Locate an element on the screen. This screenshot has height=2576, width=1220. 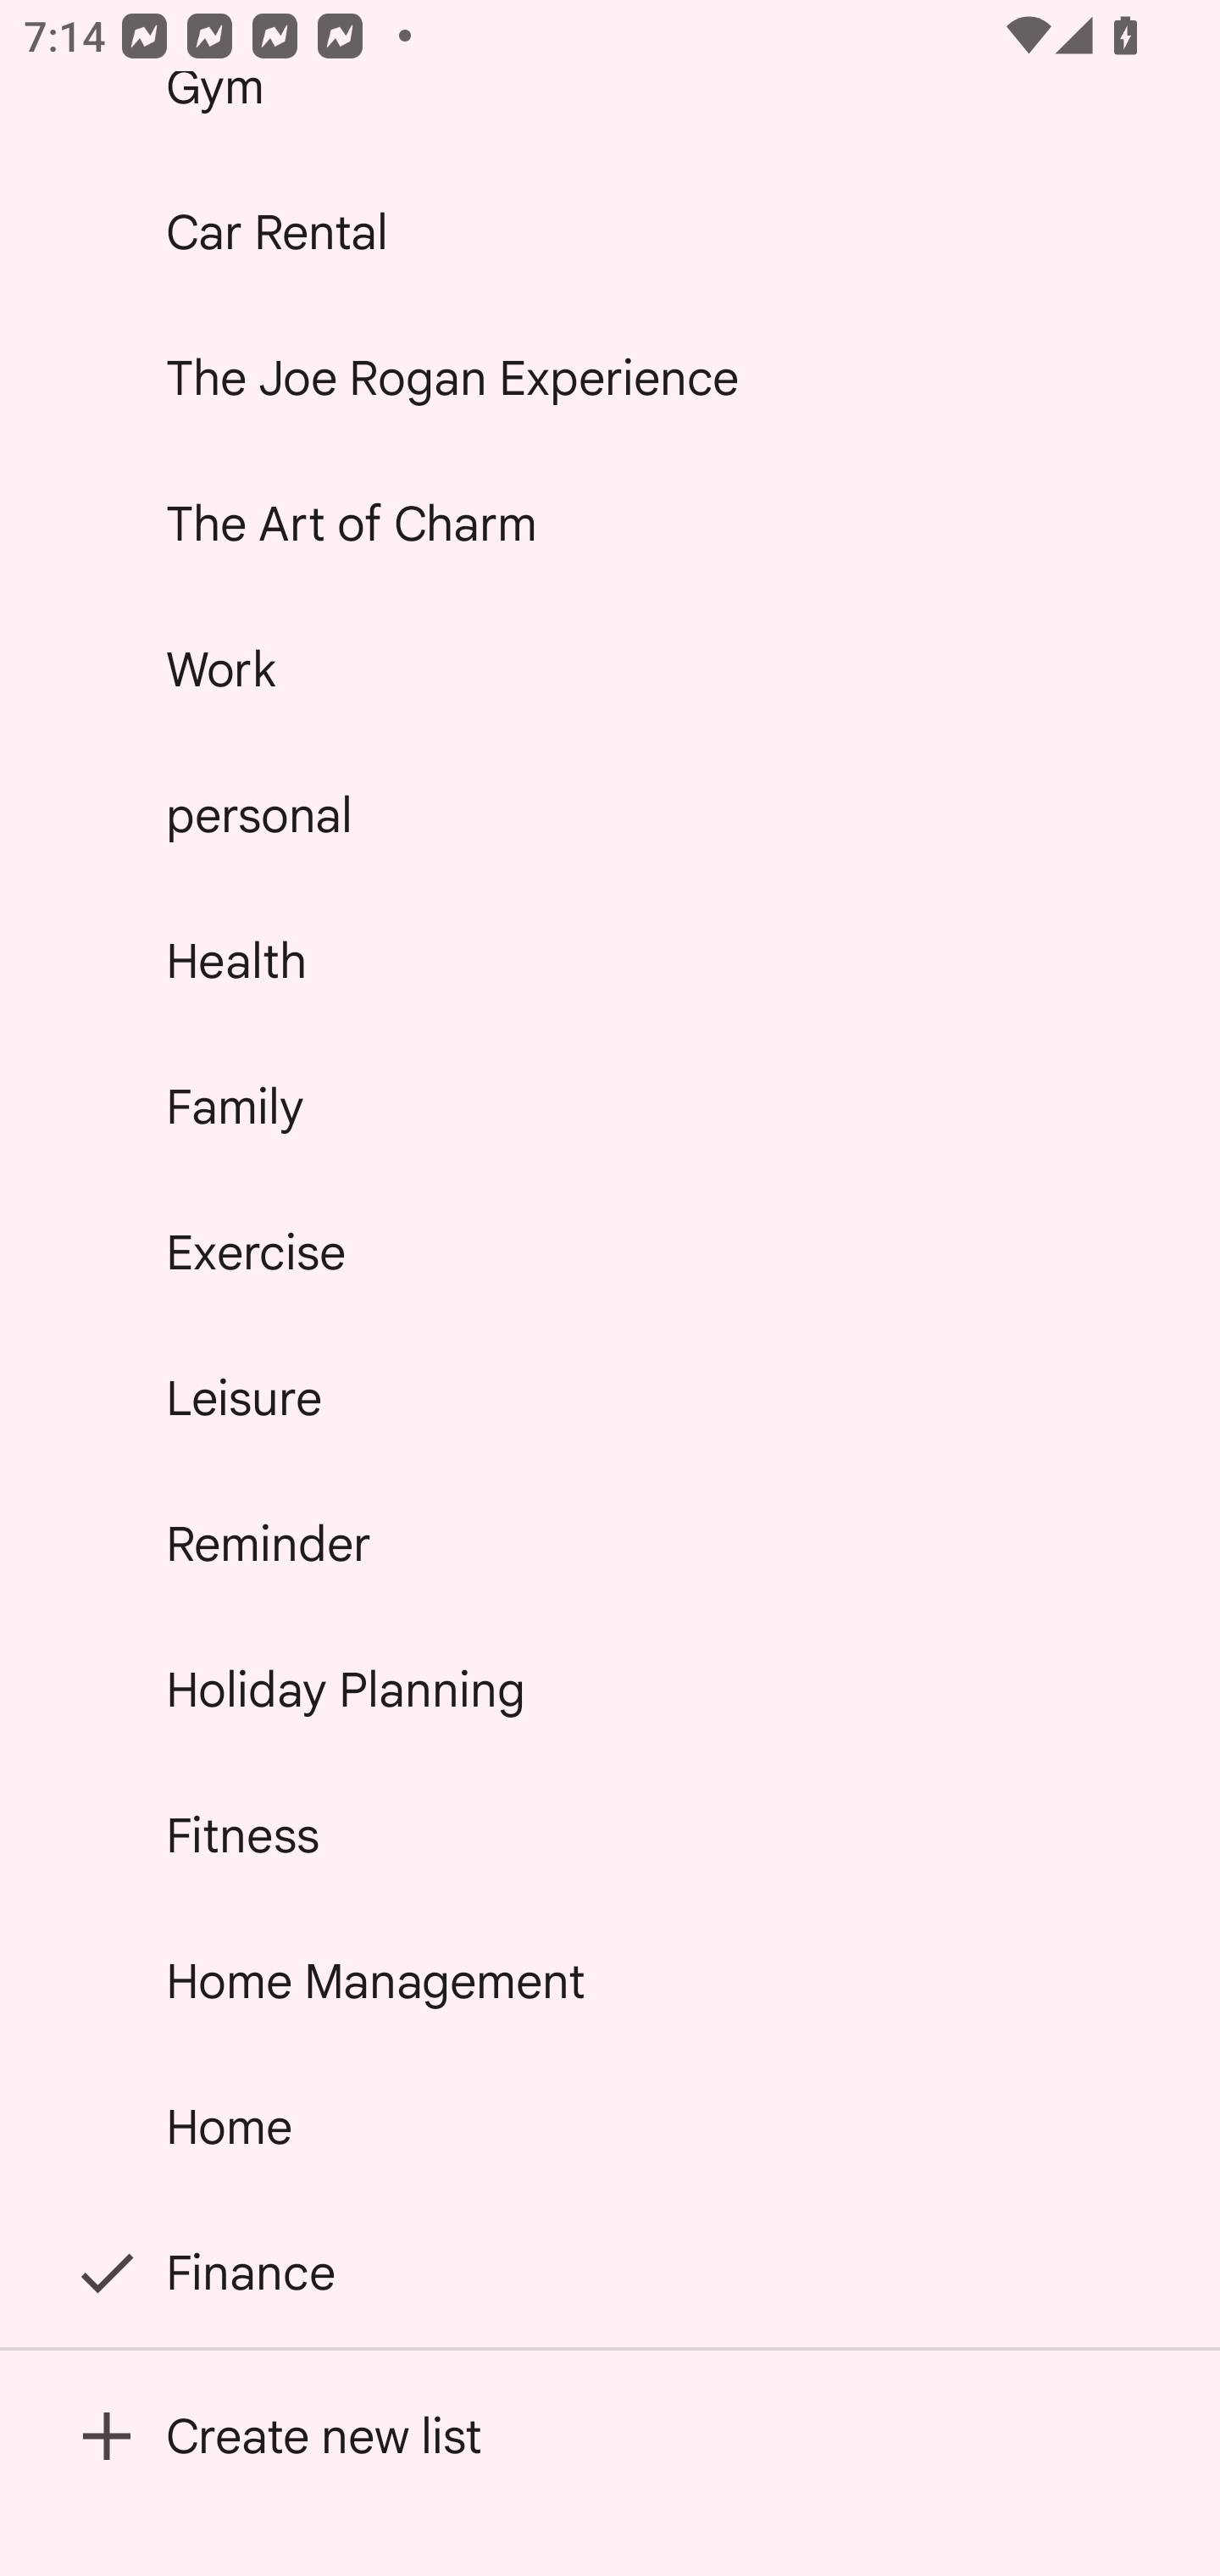
Family is located at coordinates (610, 1107).